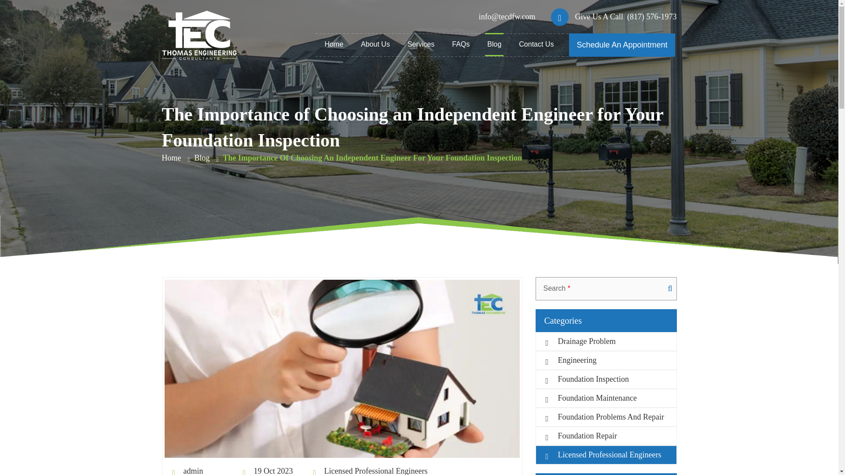 Image resolution: width=845 pixels, height=475 pixels. Describe the element at coordinates (172, 157) in the screenshot. I see `Home` at that location.